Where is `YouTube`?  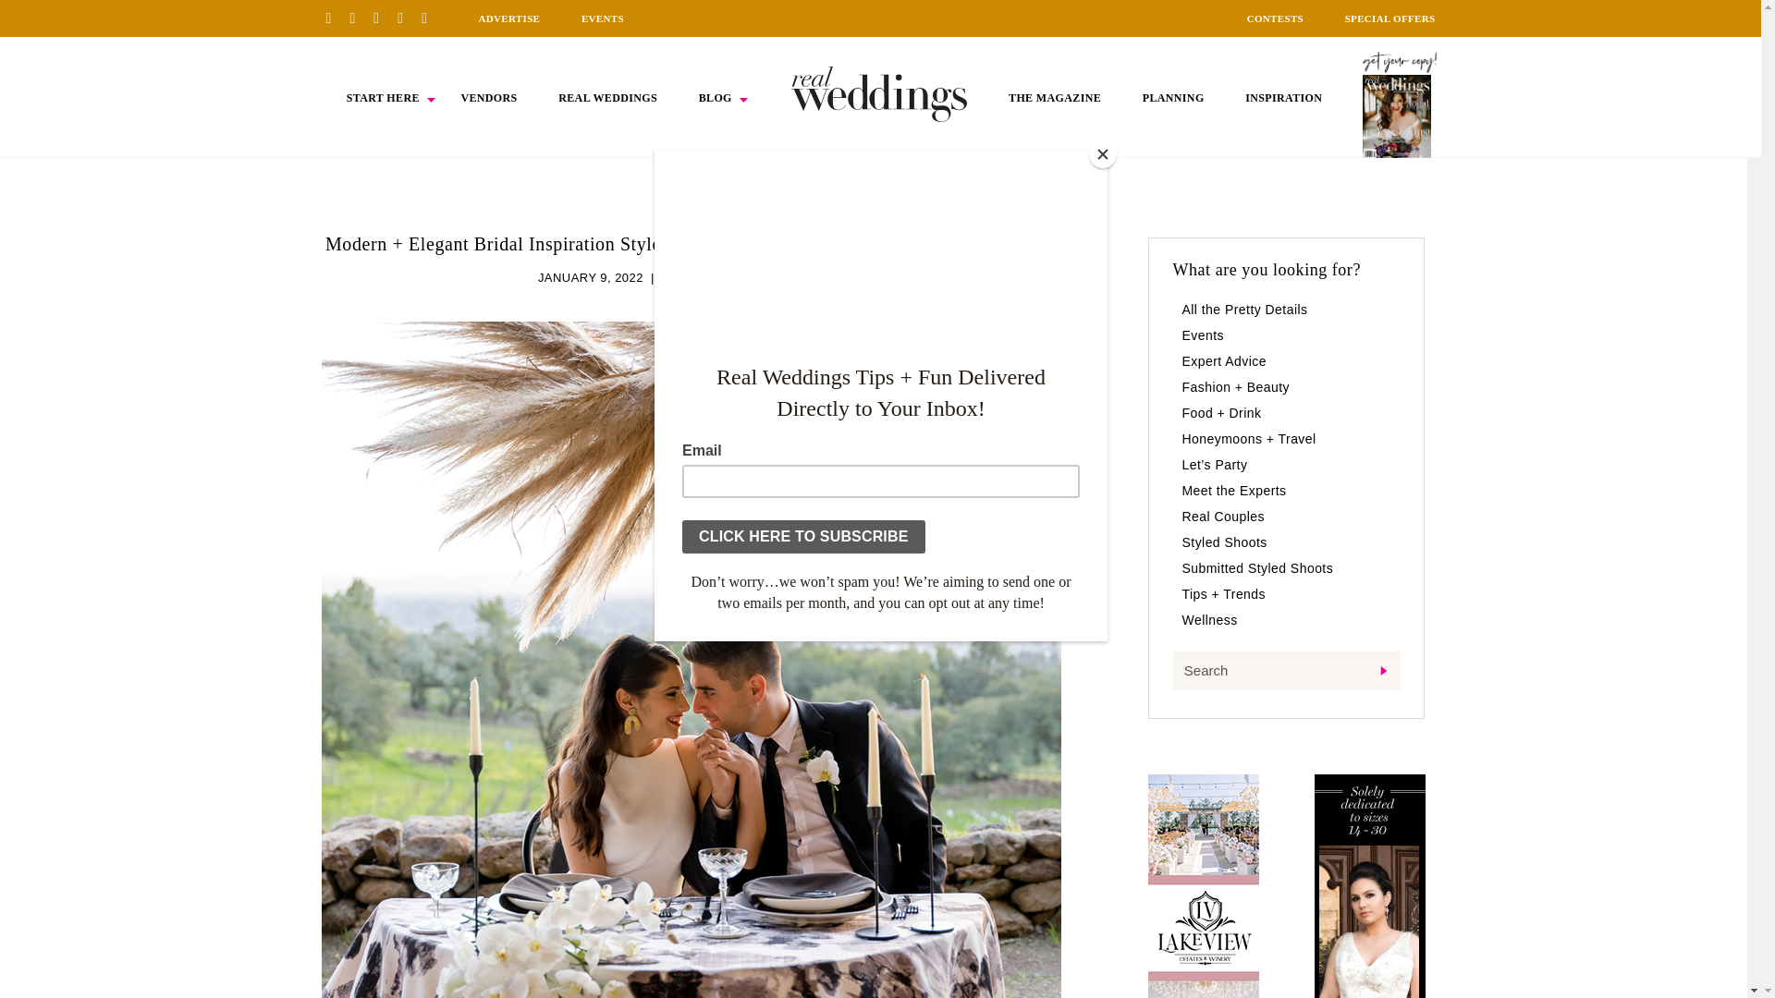 YouTube is located at coordinates (431, 18).